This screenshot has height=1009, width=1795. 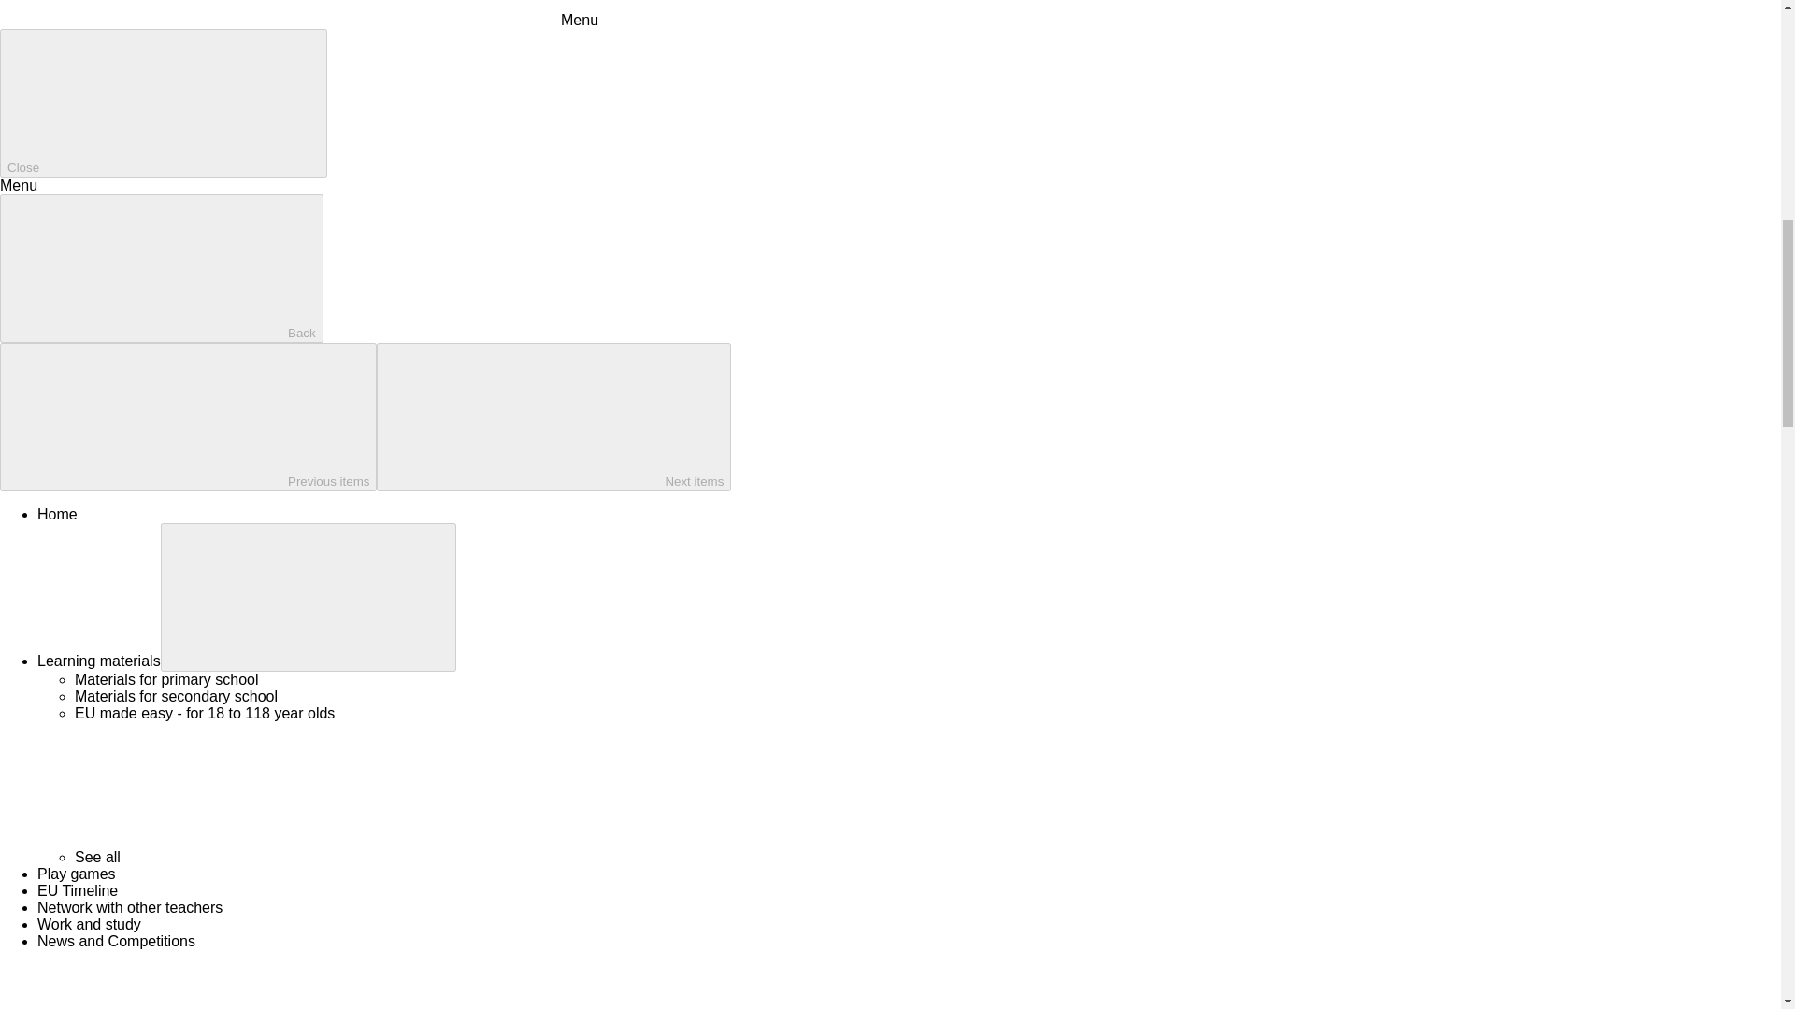 I want to click on EU Timeline, so click(x=78, y=891).